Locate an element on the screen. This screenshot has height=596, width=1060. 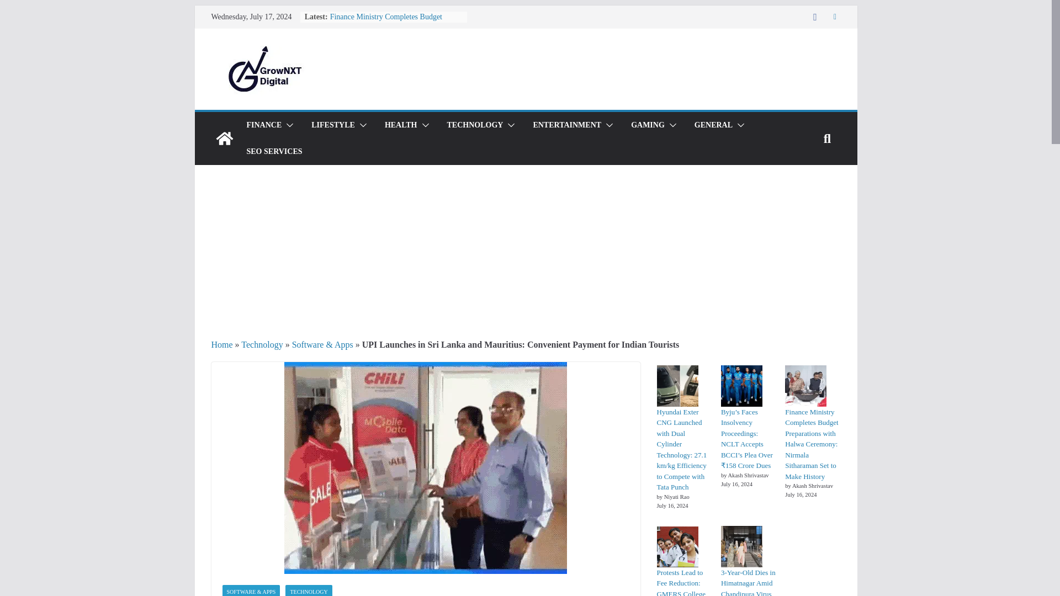
FINANCE is located at coordinates (264, 125).